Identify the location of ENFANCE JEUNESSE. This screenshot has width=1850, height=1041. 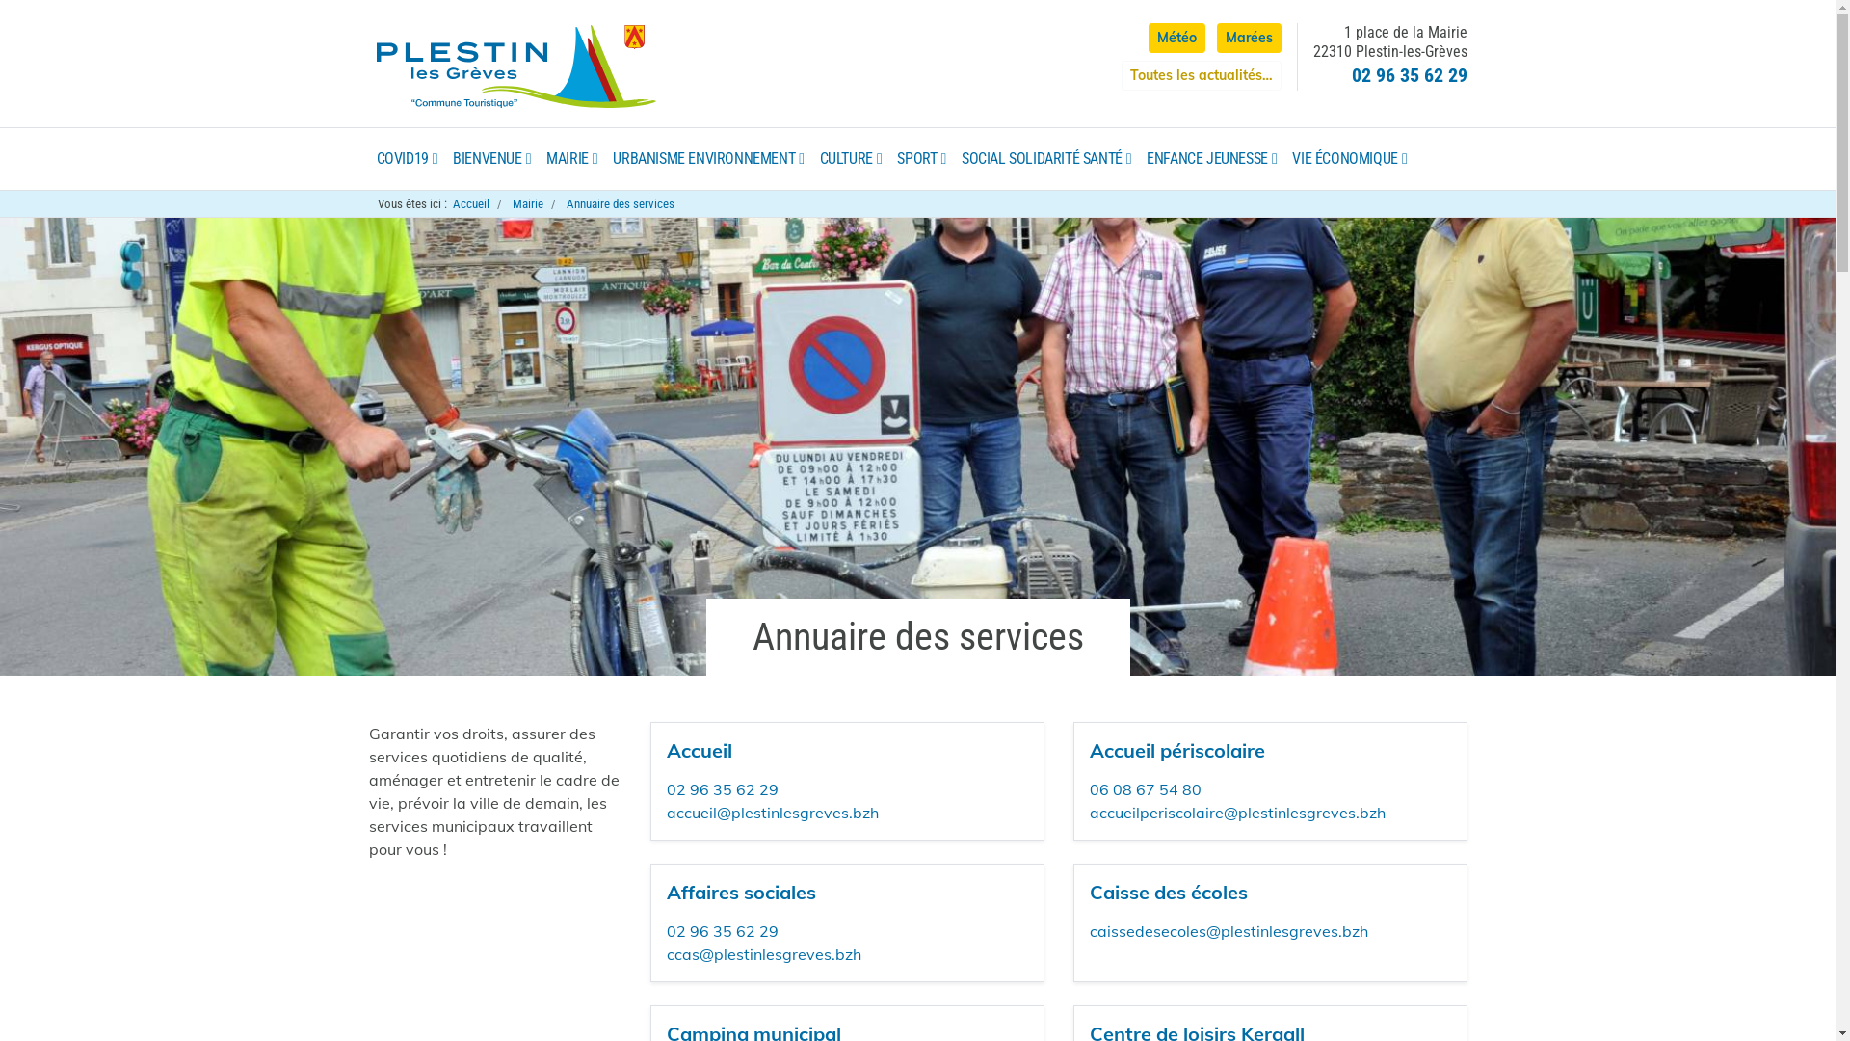
(1212, 159).